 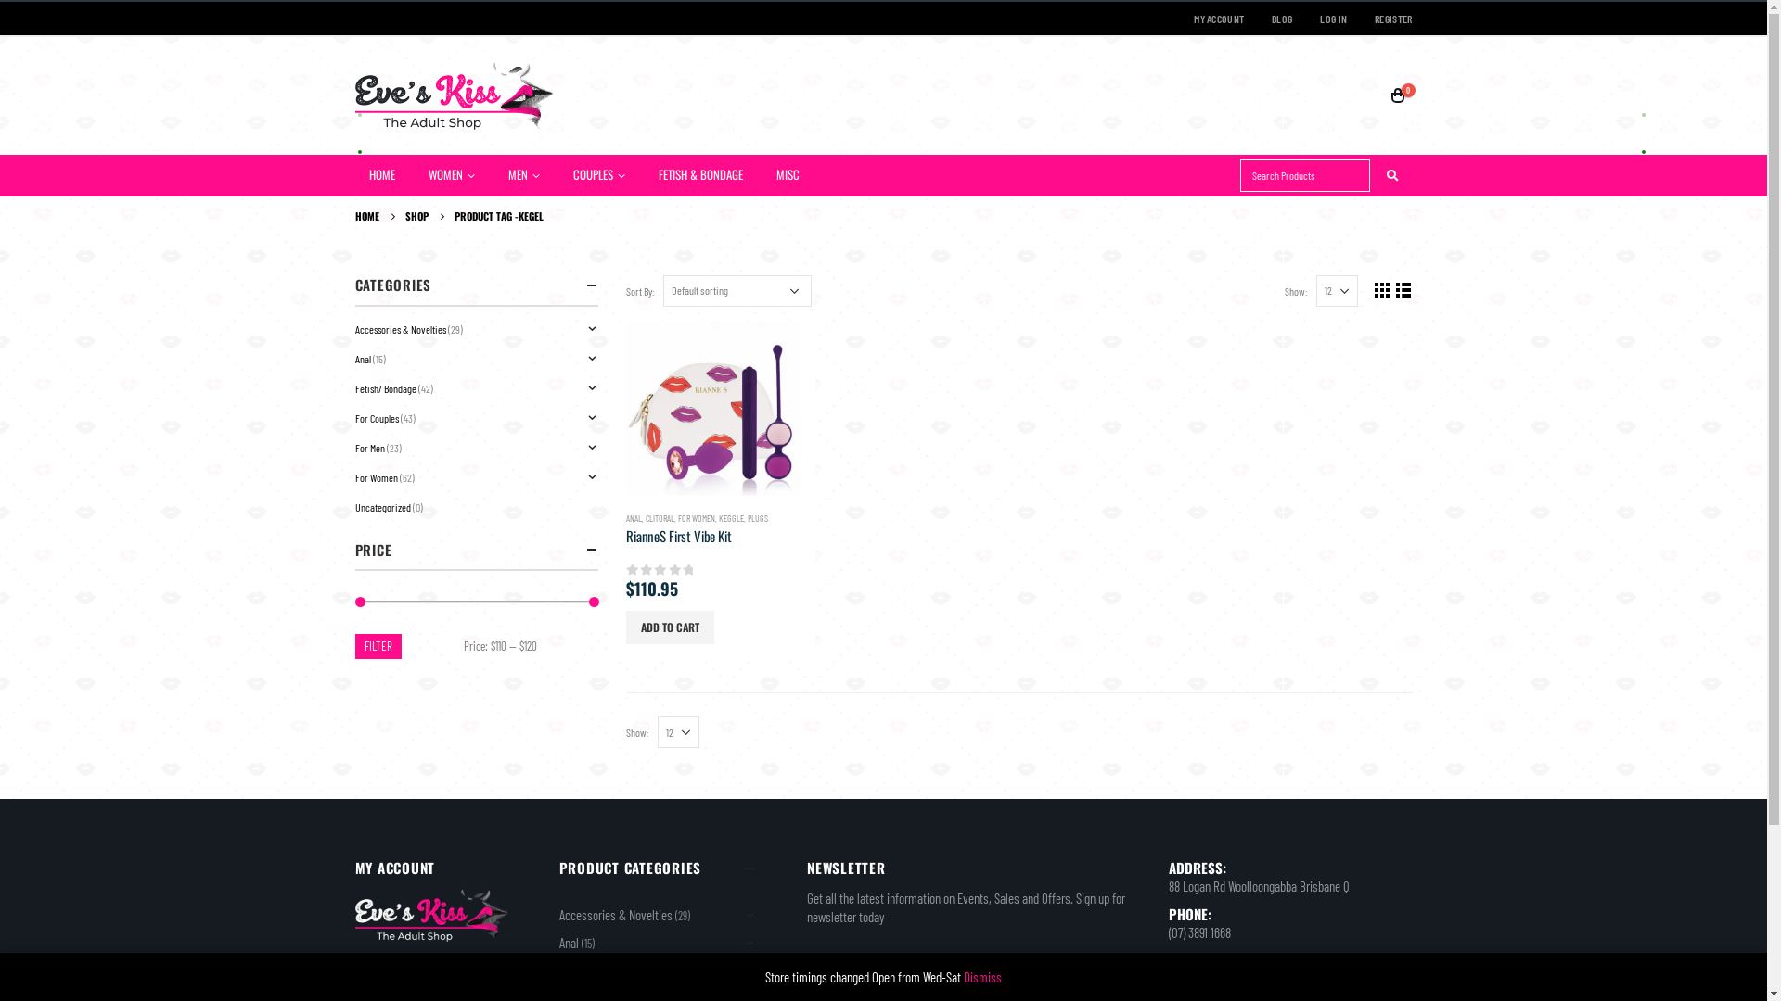 What do you see at coordinates (714, 536) in the screenshot?
I see `RianneS First Vibe Kit` at bounding box center [714, 536].